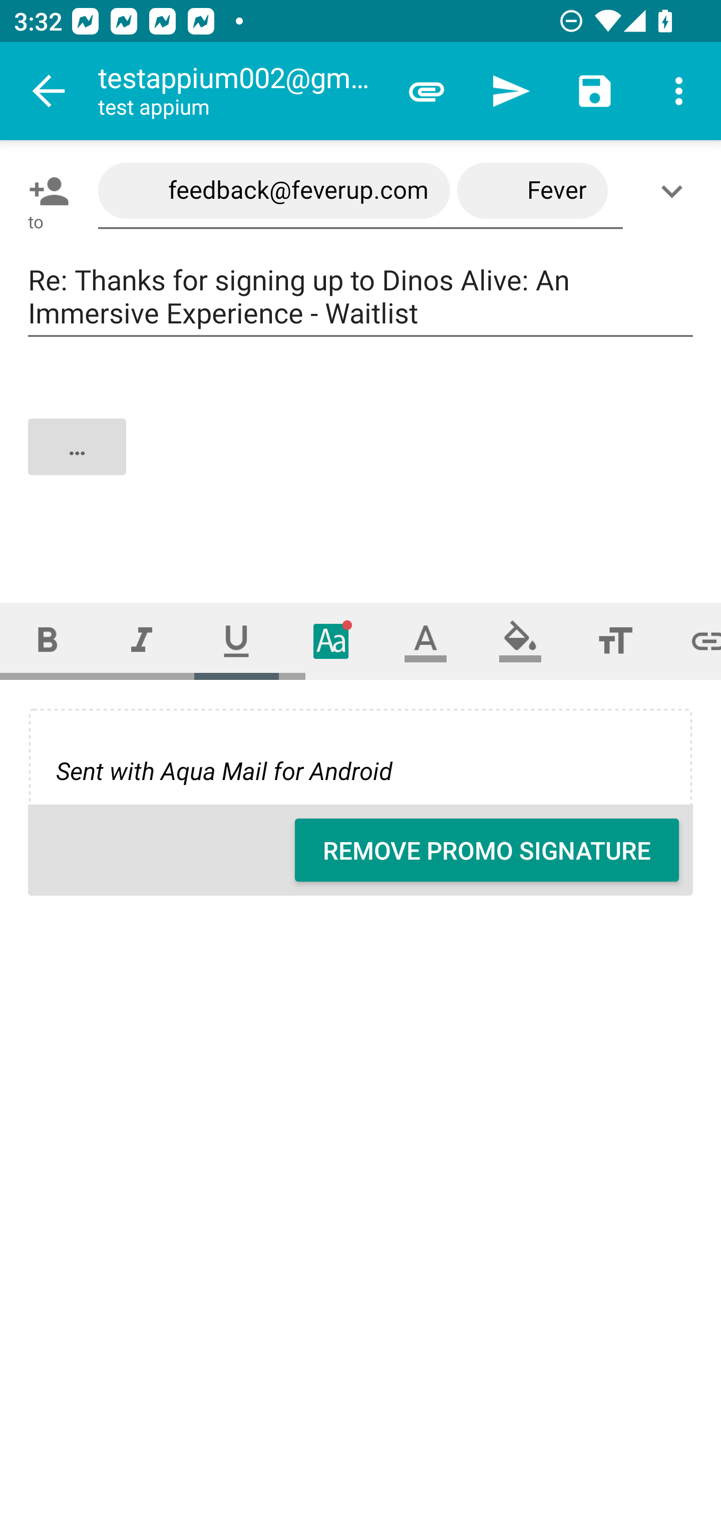 This screenshot has height=1522, width=721. I want to click on testappium002@gmail.com test appium, so click(241, 91).